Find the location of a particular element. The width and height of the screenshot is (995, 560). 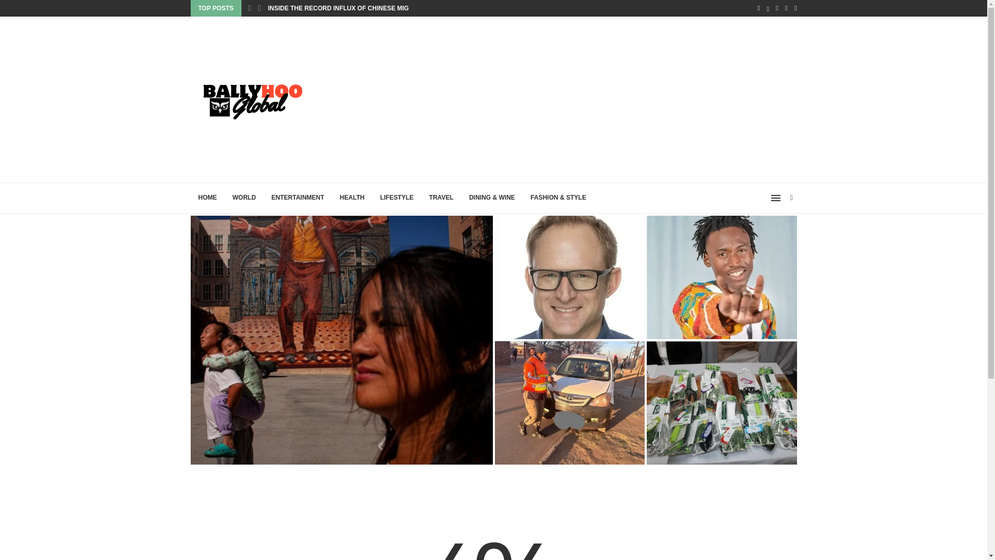

EMPD speaks road safety to learners is located at coordinates (570, 402).